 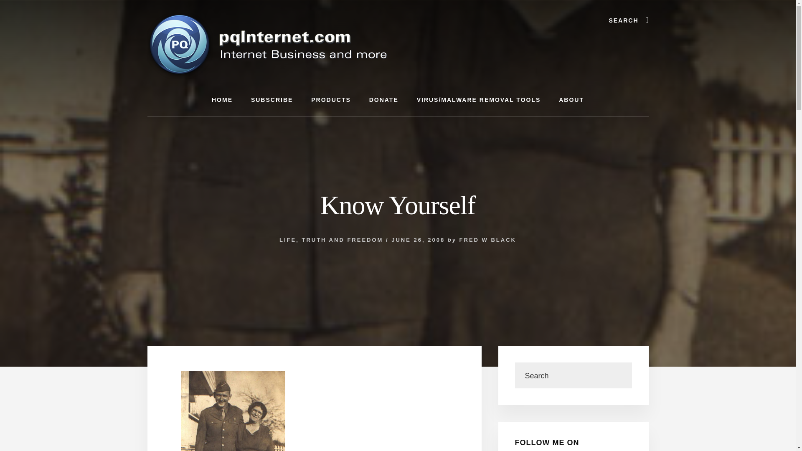 What do you see at coordinates (342, 240) in the screenshot?
I see `TRUTH AND FREEDOM` at bounding box center [342, 240].